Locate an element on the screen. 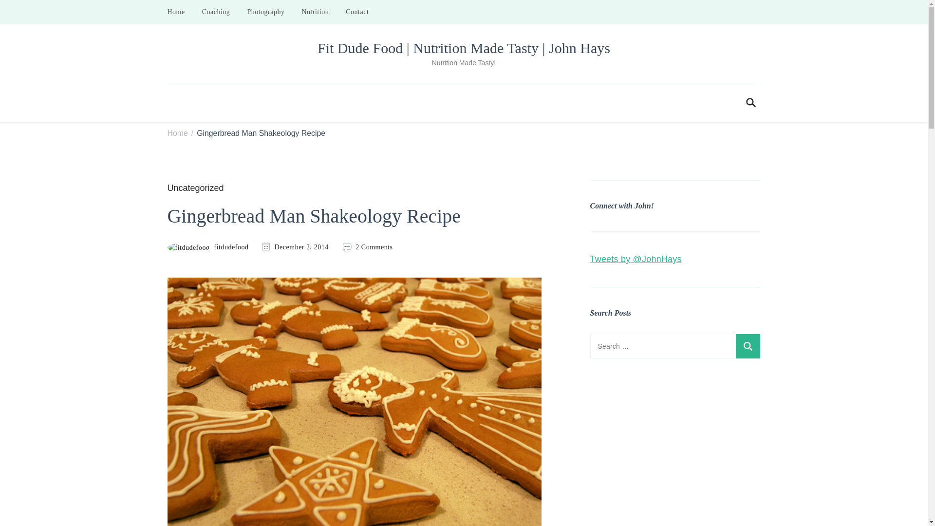 The image size is (935, 526). Nutrition is located at coordinates (315, 12).